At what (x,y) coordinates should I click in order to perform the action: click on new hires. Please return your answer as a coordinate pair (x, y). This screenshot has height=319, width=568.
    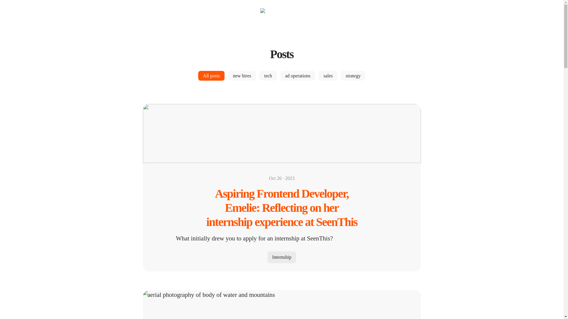
    Looking at the image, I should click on (242, 76).